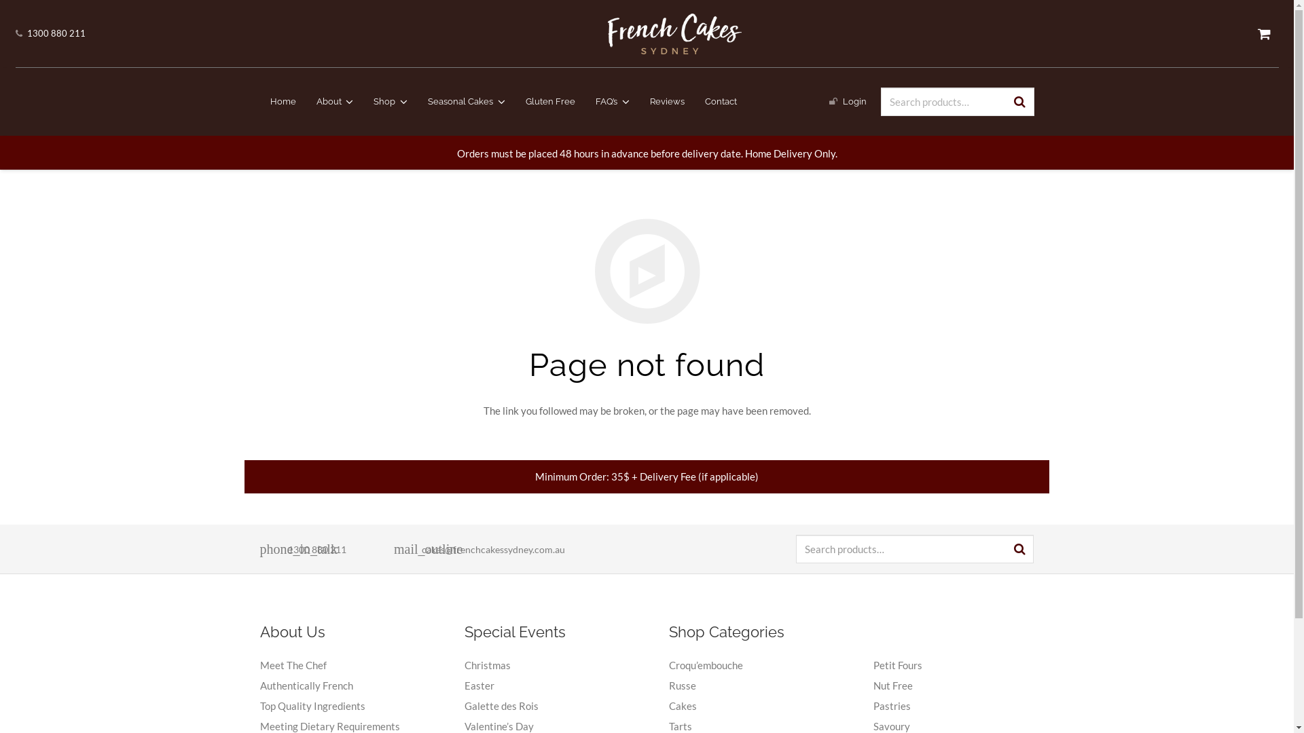 Image resolution: width=1304 pixels, height=733 pixels. Describe the element at coordinates (683, 685) in the screenshot. I see `Russe` at that location.